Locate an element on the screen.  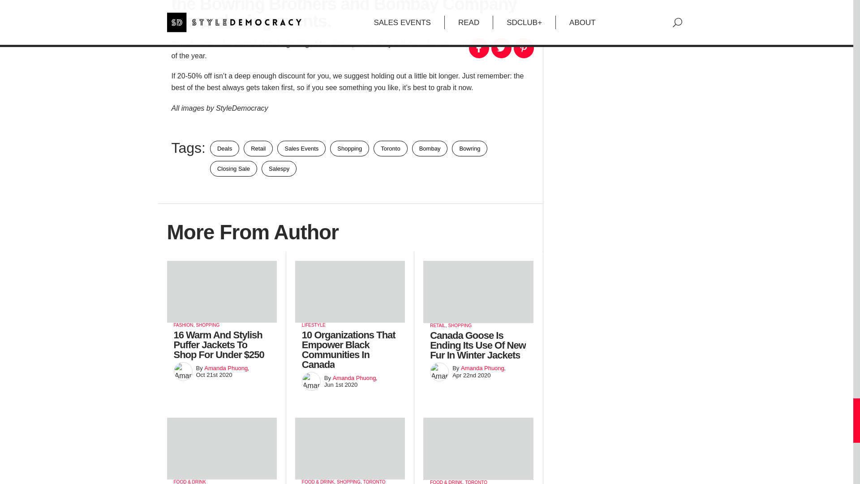
VIEW FASHION CATEGORY is located at coordinates (184, 325).